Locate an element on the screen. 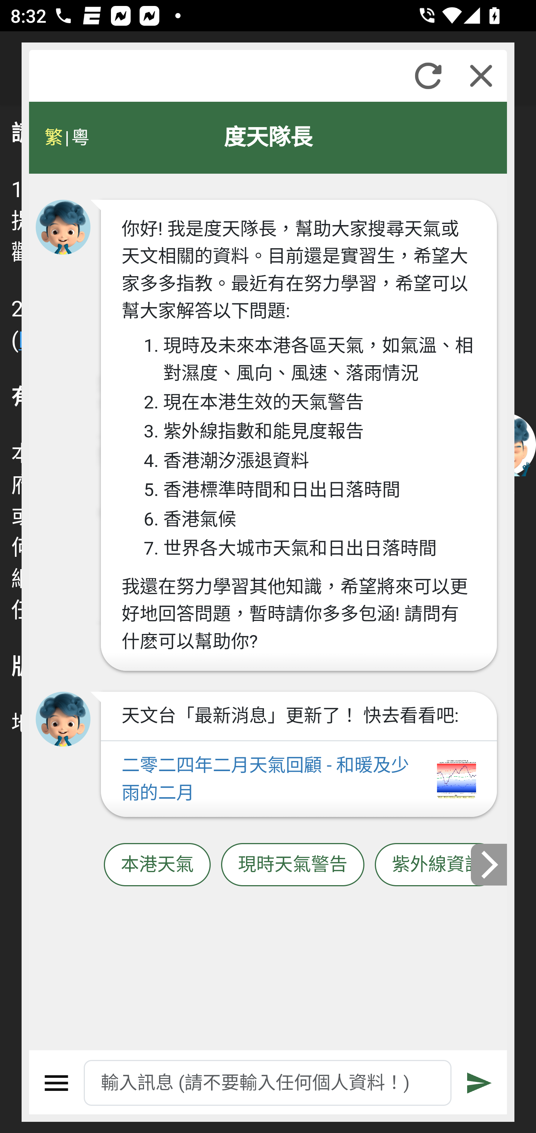 This screenshot has width=536, height=1133. 關閉 is located at coordinates (481, 76).